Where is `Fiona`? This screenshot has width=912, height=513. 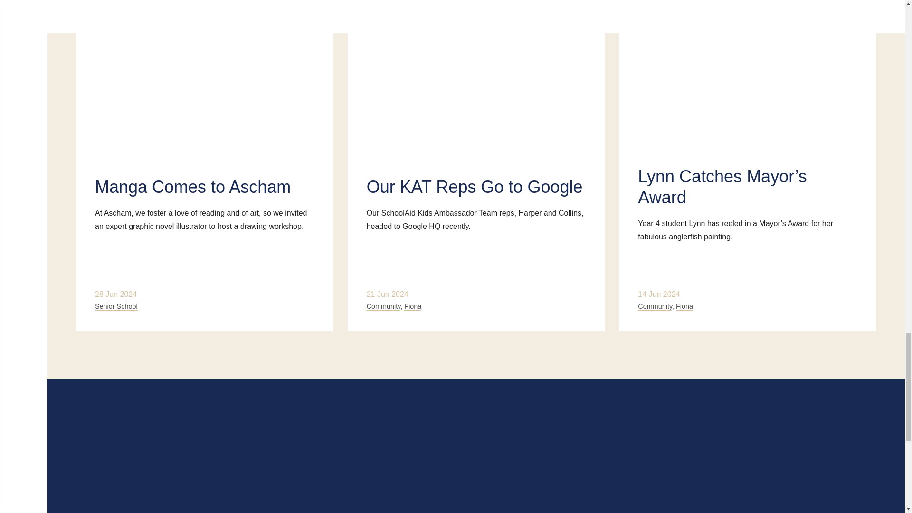 Fiona is located at coordinates (412, 307).